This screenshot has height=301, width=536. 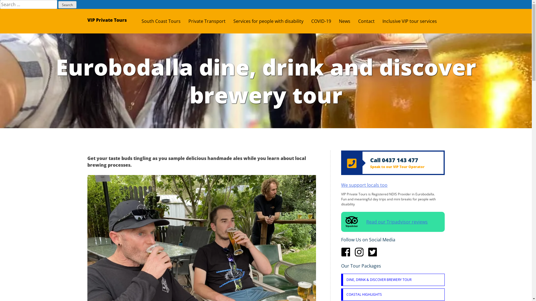 I want to click on Contact, so click(x=370, y=21).